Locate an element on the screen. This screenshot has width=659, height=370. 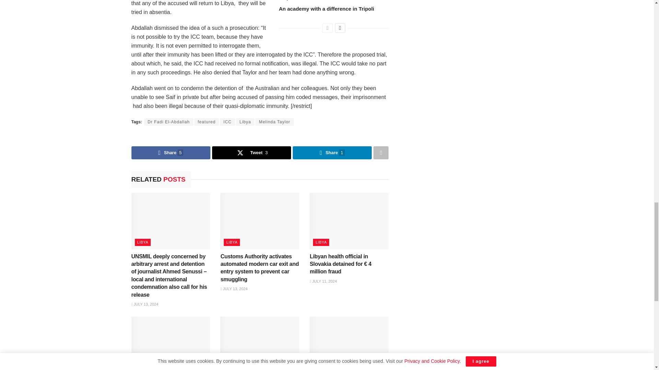
Previous is located at coordinates (327, 28).